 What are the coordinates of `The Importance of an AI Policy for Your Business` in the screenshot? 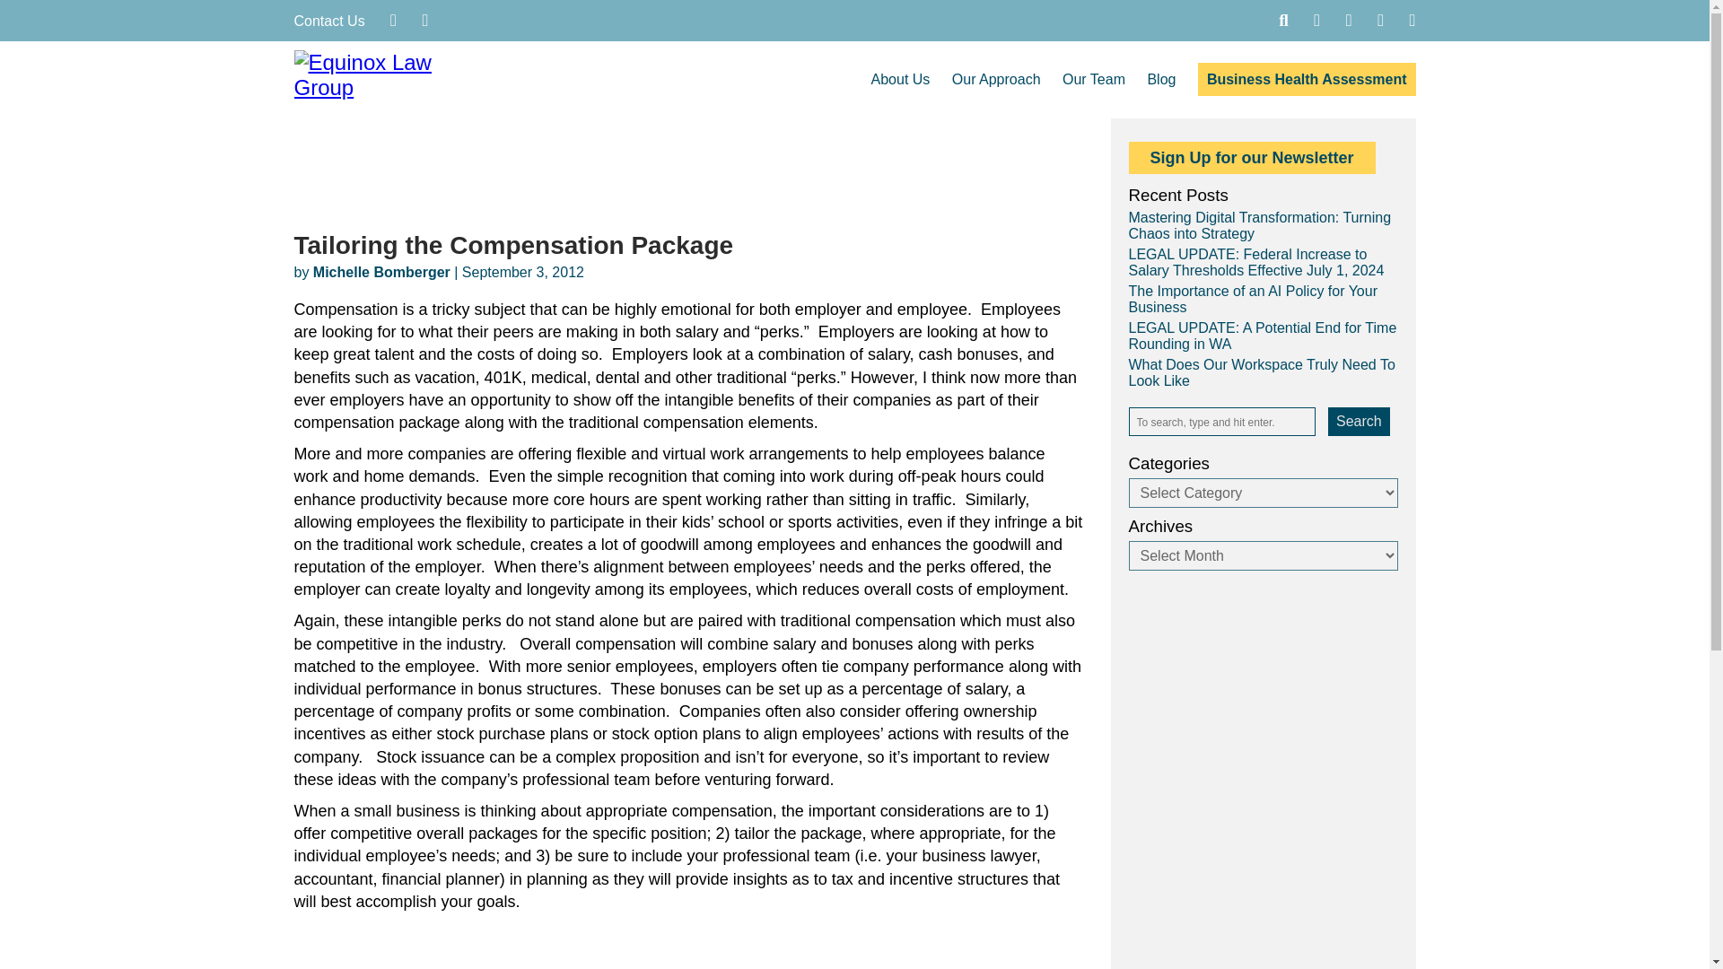 It's located at (1253, 300).